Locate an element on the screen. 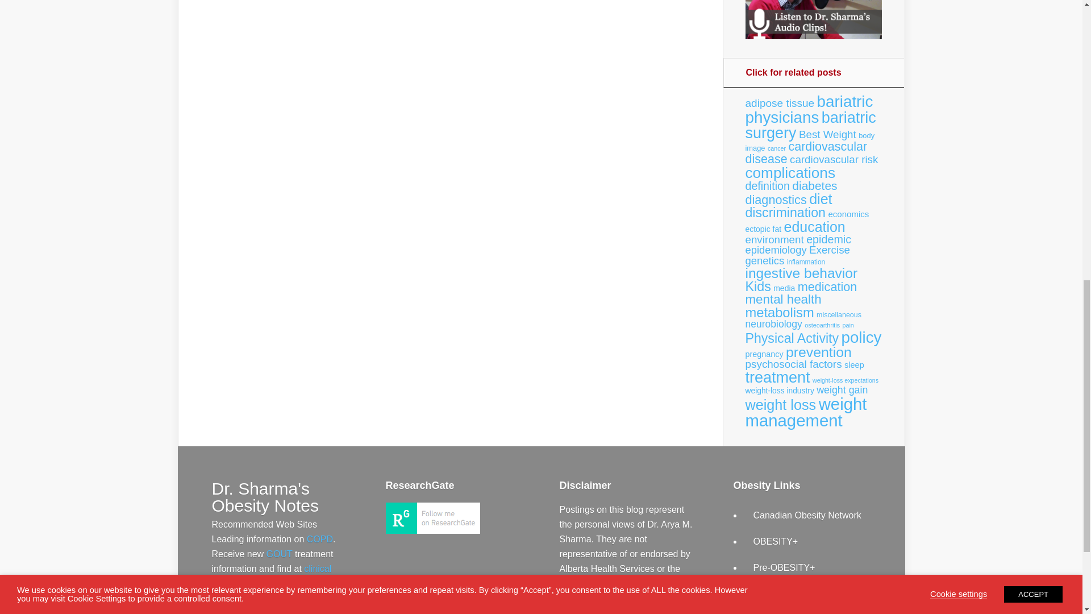 This screenshot has width=1091, height=614. body image is located at coordinates (810, 142).